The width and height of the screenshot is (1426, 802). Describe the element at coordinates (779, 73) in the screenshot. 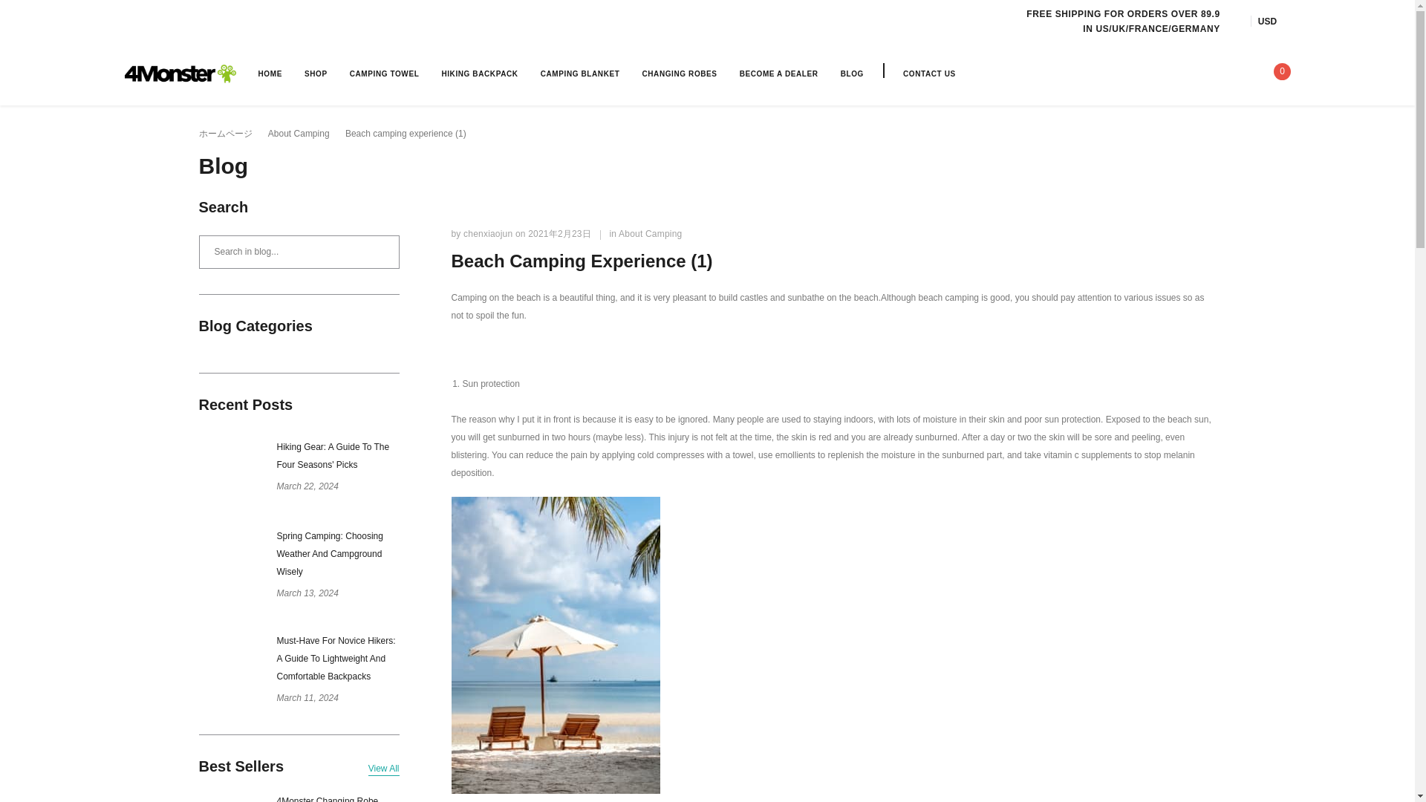

I see `BECOME A DEALER` at that location.